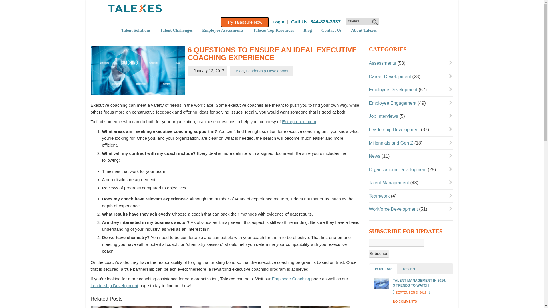  Describe the element at coordinates (381, 283) in the screenshot. I see `Talent Management in 2016: 3 Trends to Watch` at that location.